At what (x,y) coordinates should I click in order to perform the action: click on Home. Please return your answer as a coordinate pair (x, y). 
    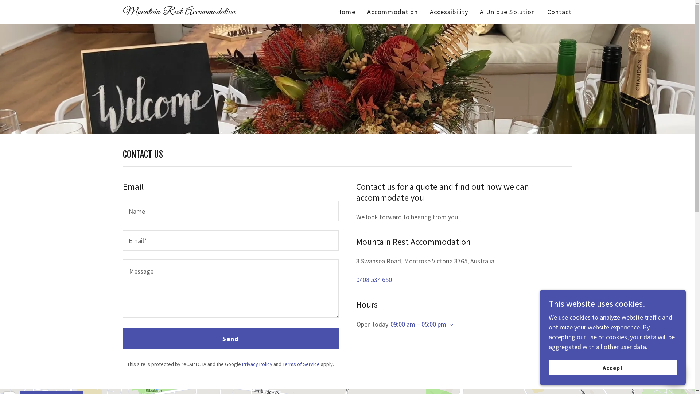
    Looking at the image, I should click on (346, 12).